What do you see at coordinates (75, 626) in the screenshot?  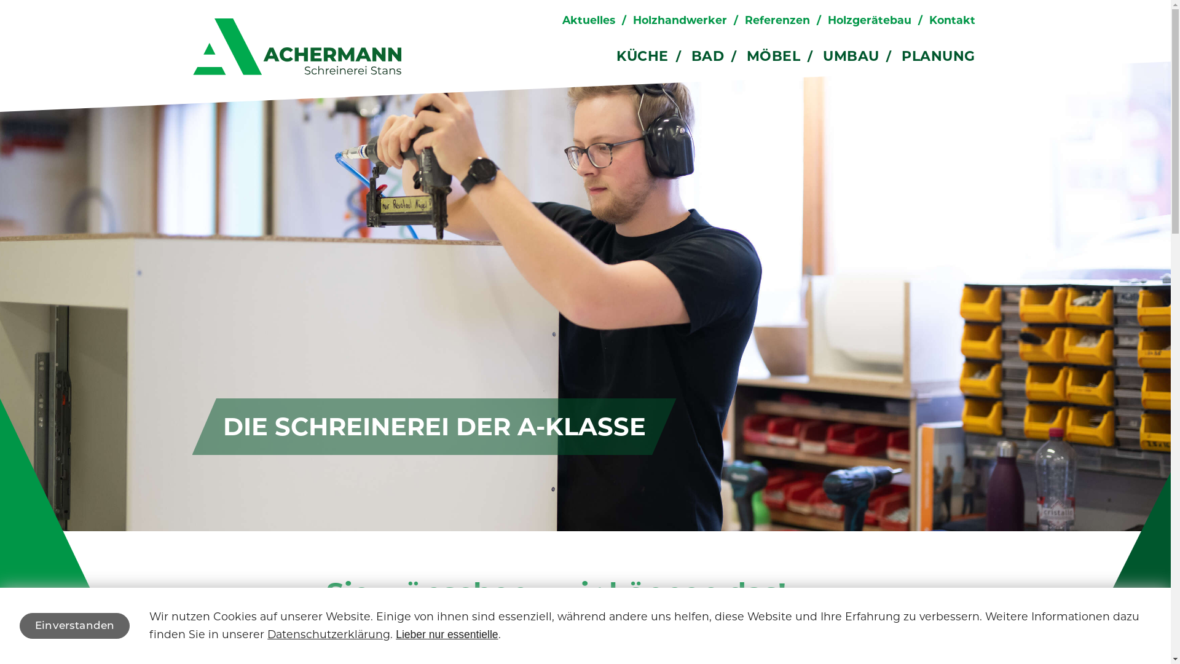 I see `Einverstanden` at bounding box center [75, 626].